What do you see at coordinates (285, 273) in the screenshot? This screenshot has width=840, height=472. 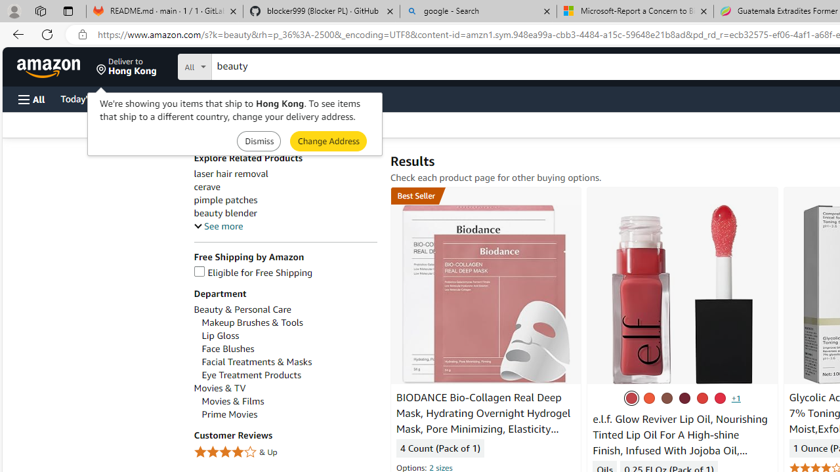 I see `Eligible for Free Shipping` at bounding box center [285, 273].